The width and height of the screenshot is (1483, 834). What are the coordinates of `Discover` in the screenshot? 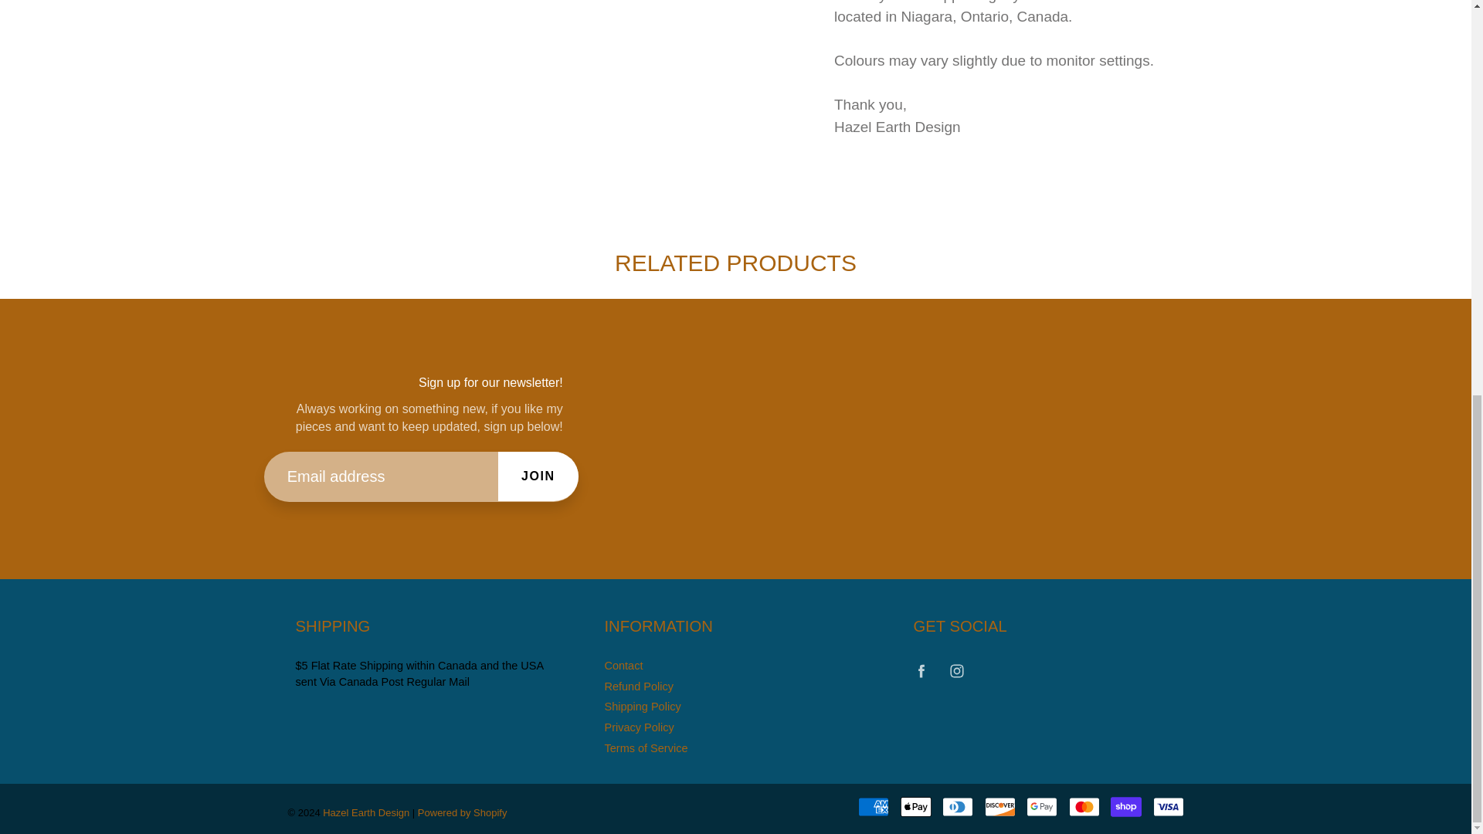 It's located at (999, 806).